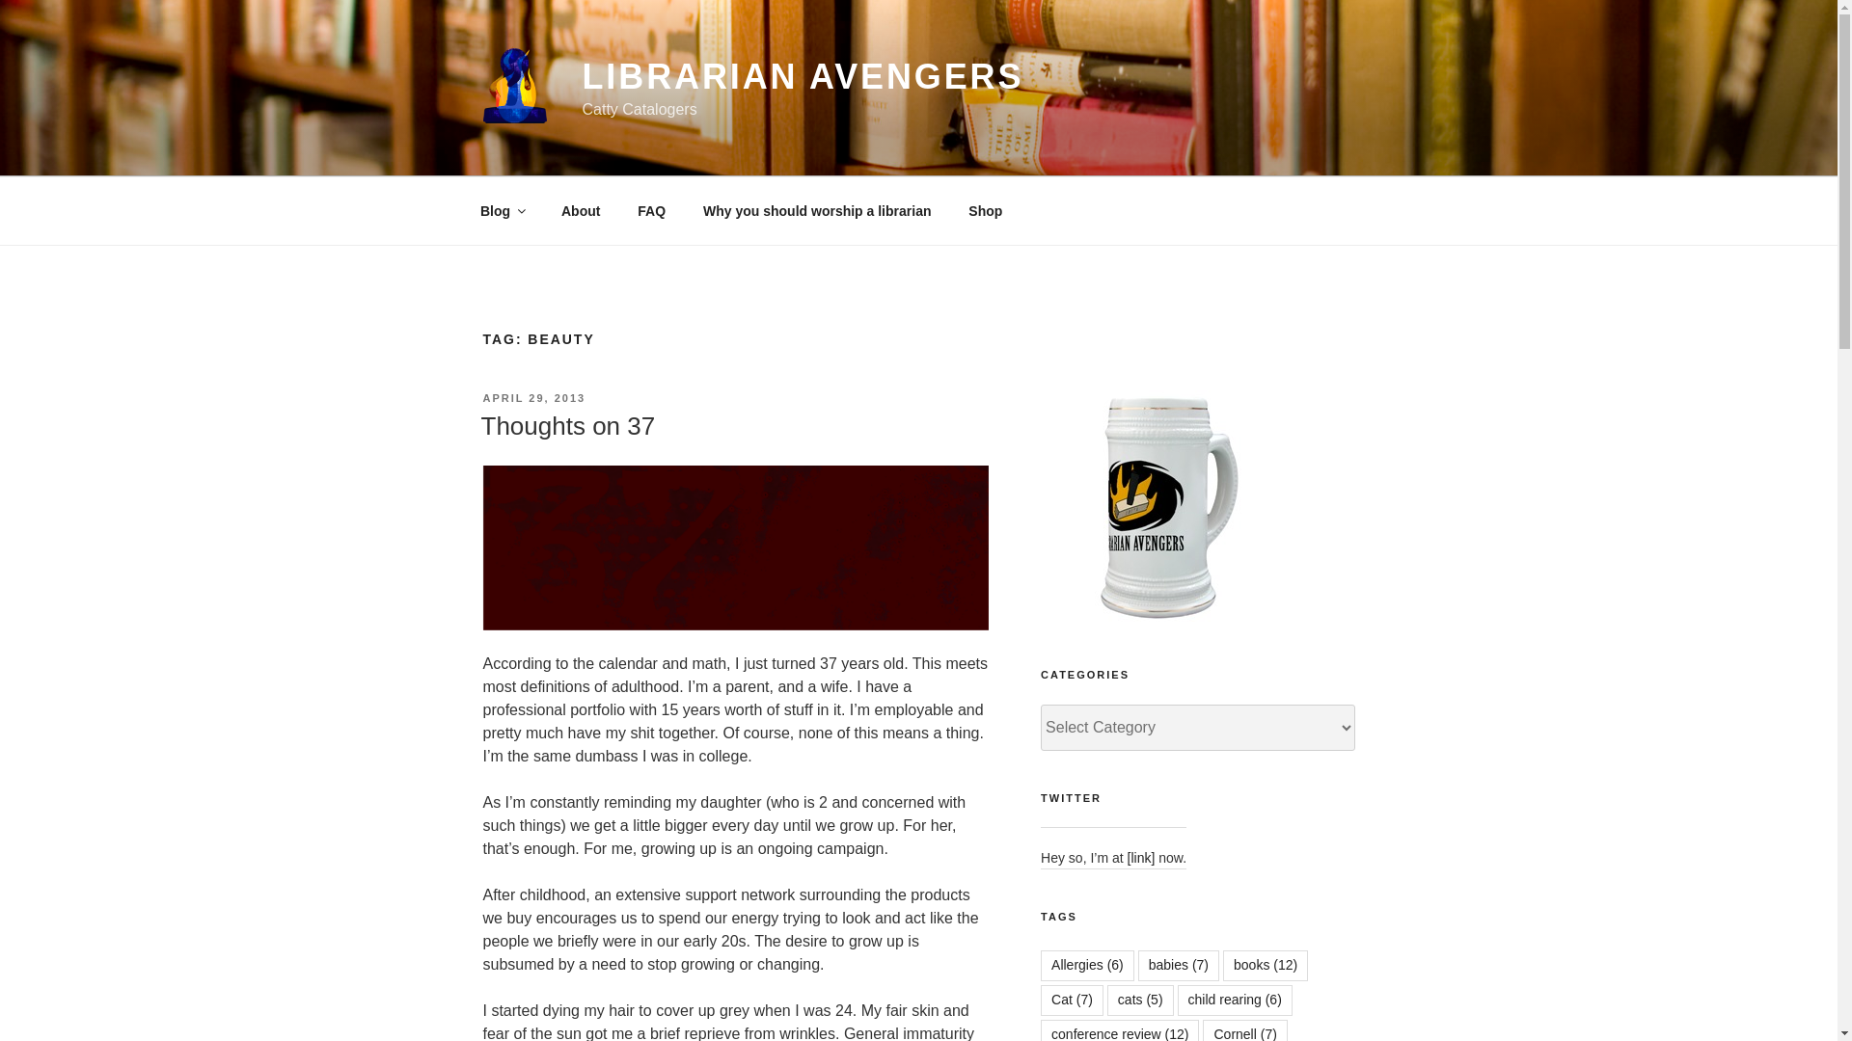  I want to click on Blog, so click(502, 210).